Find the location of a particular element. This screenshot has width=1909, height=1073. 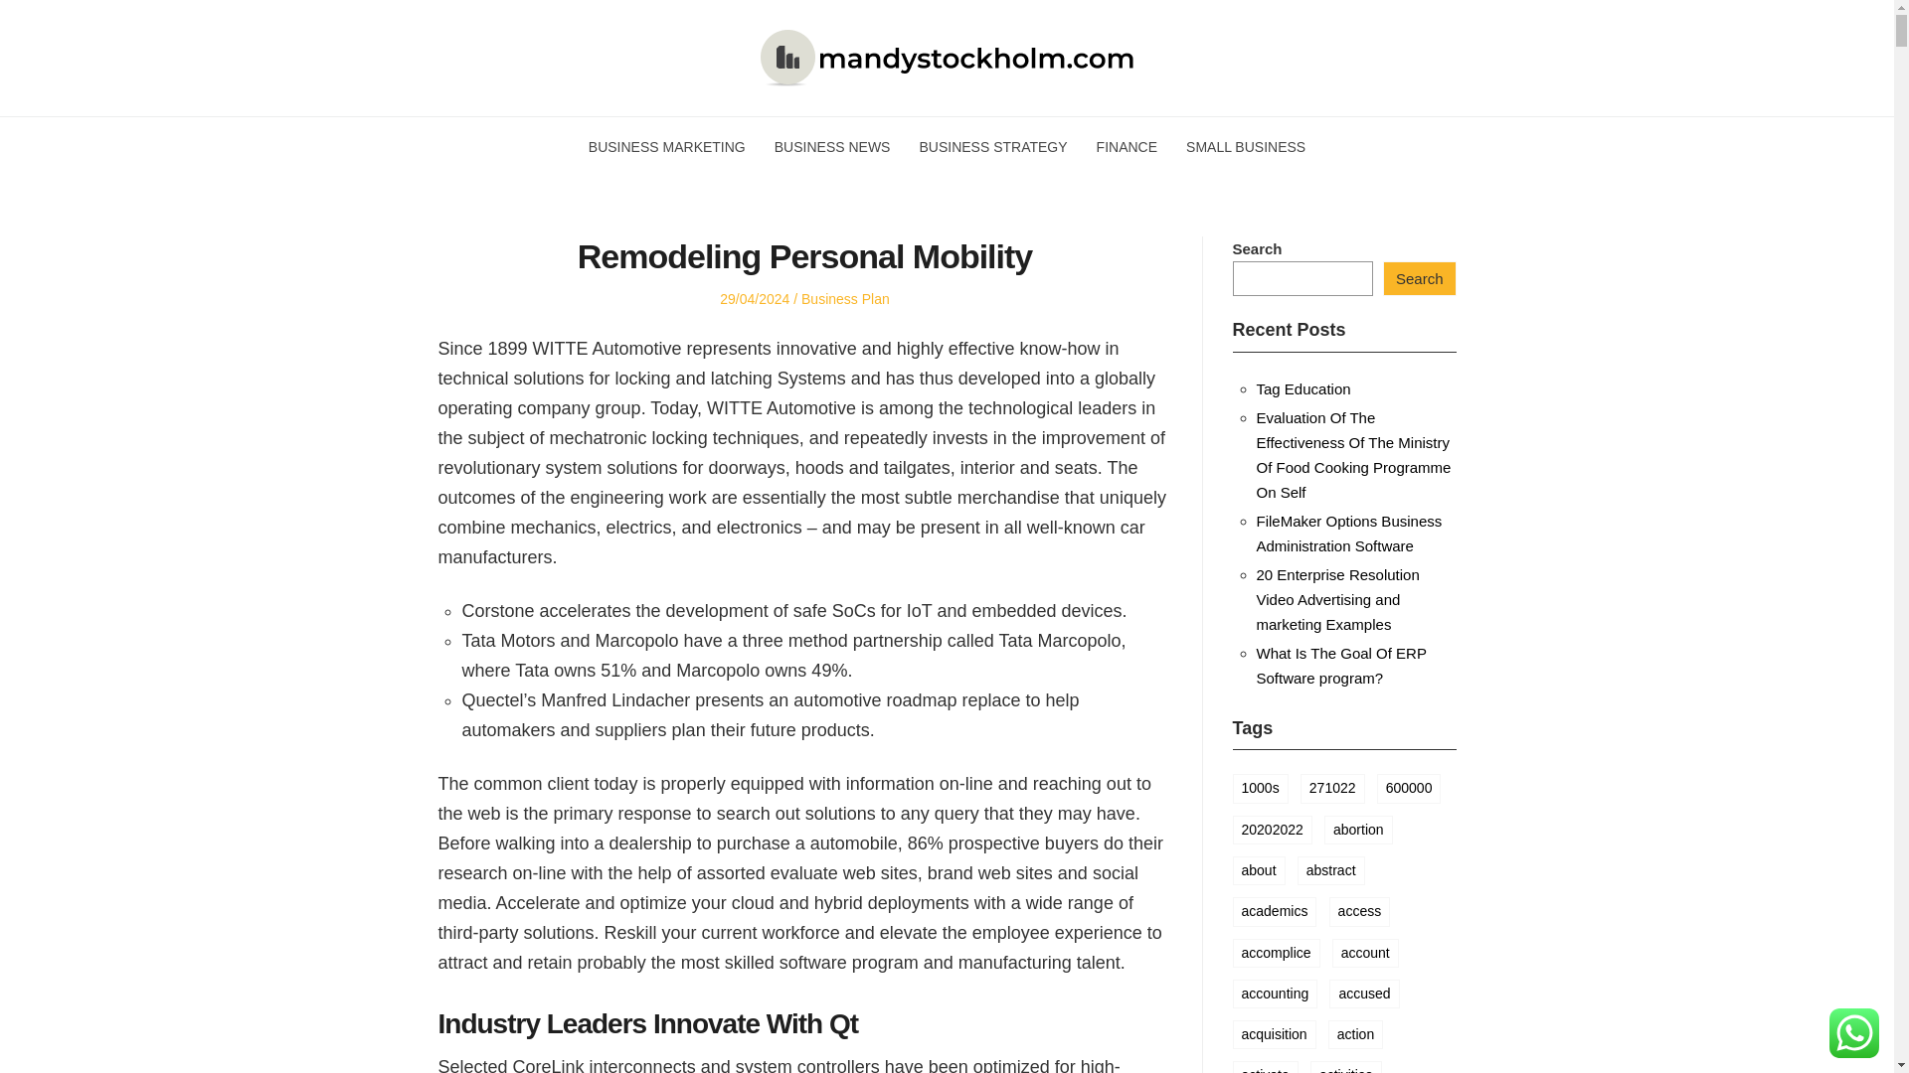

abstract is located at coordinates (1330, 870).